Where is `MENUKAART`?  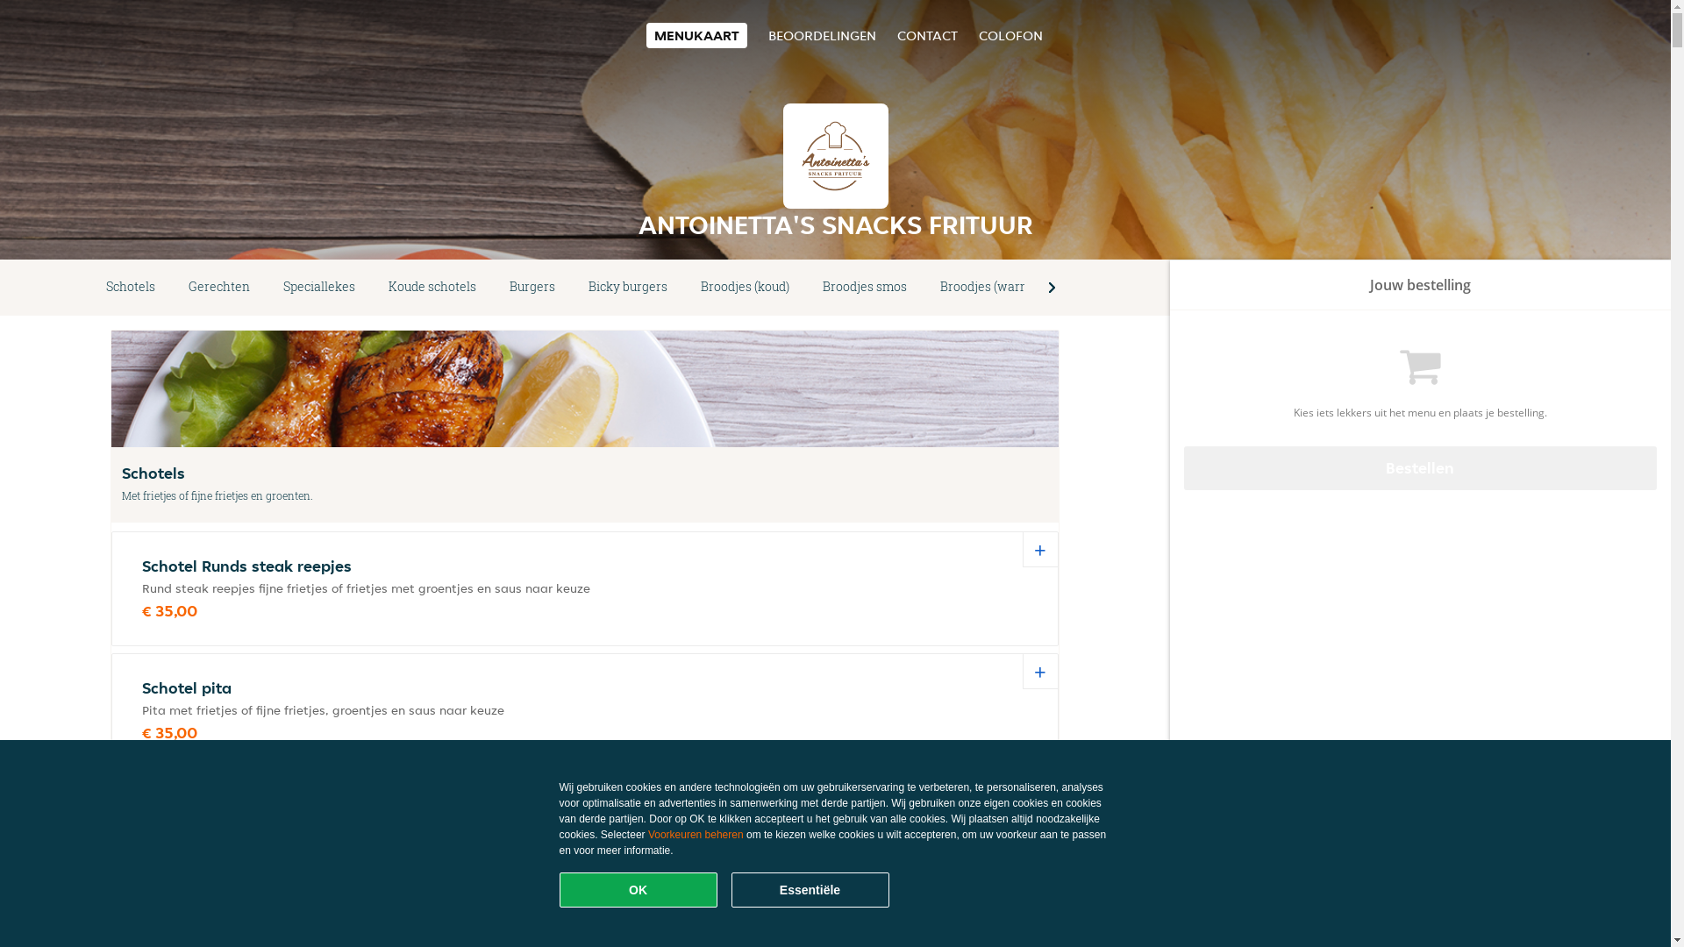 MENUKAART is located at coordinates (696, 35).